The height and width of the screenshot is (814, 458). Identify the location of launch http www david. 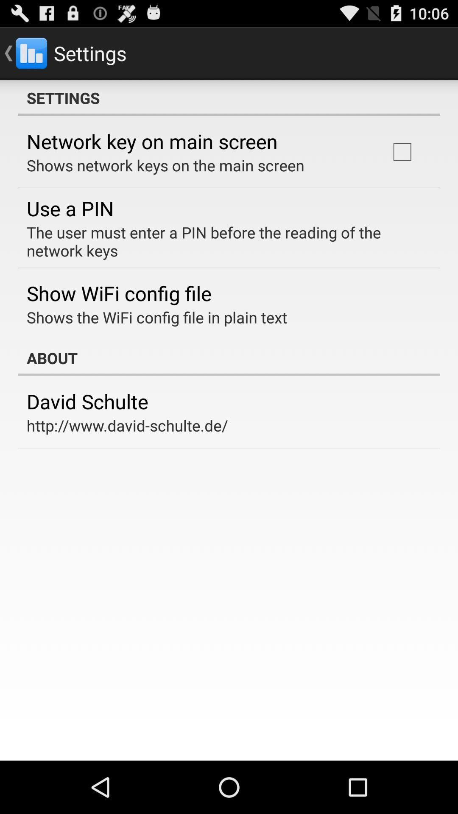
(127, 425).